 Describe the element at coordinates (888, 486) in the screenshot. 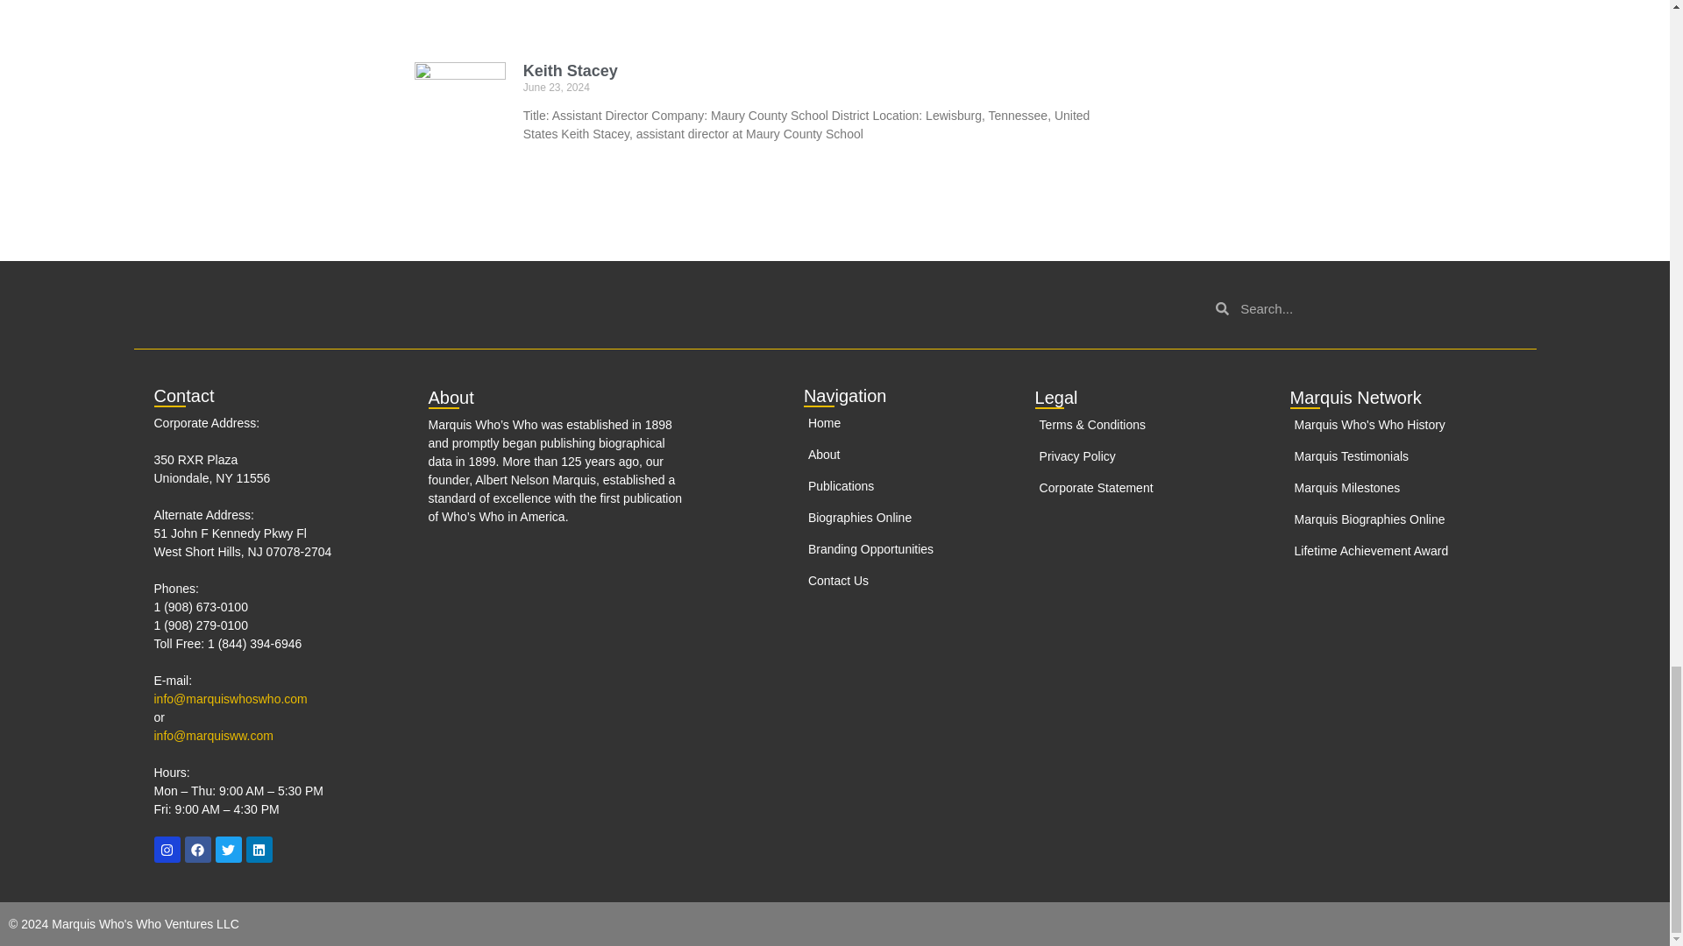

I see `Publications` at that location.